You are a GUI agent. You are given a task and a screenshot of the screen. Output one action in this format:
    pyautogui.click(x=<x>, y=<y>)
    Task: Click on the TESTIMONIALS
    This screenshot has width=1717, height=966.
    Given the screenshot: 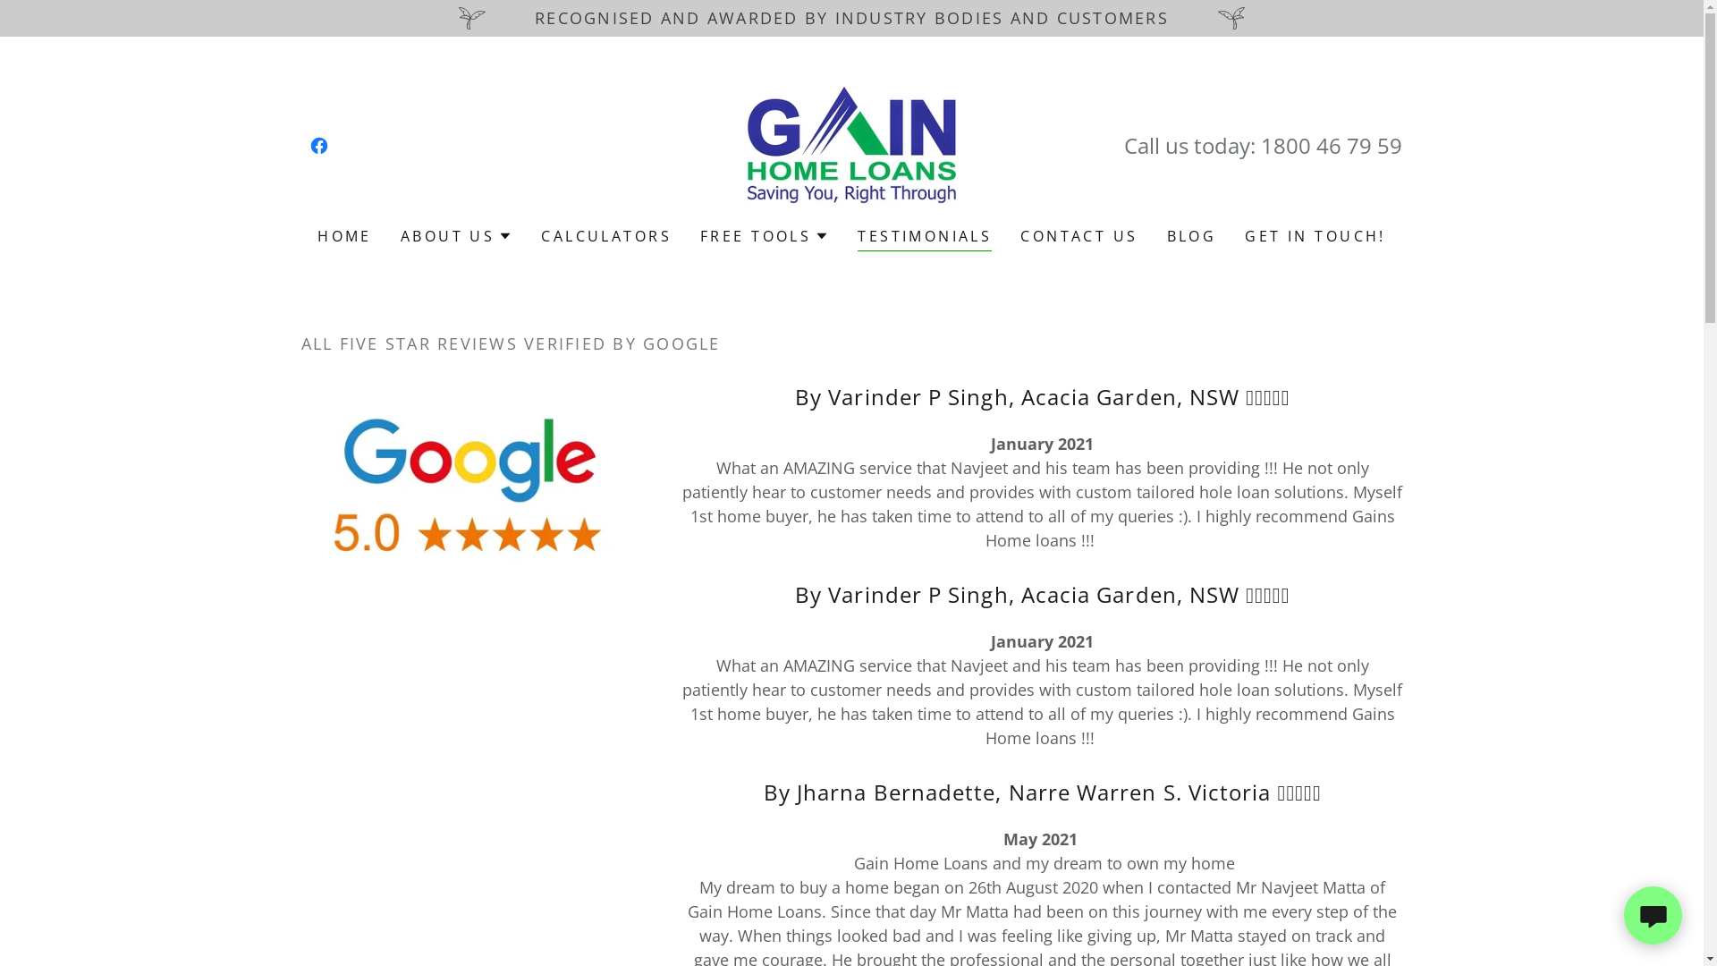 What is the action you would take?
    pyautogui.click(x=925, y=238)
    